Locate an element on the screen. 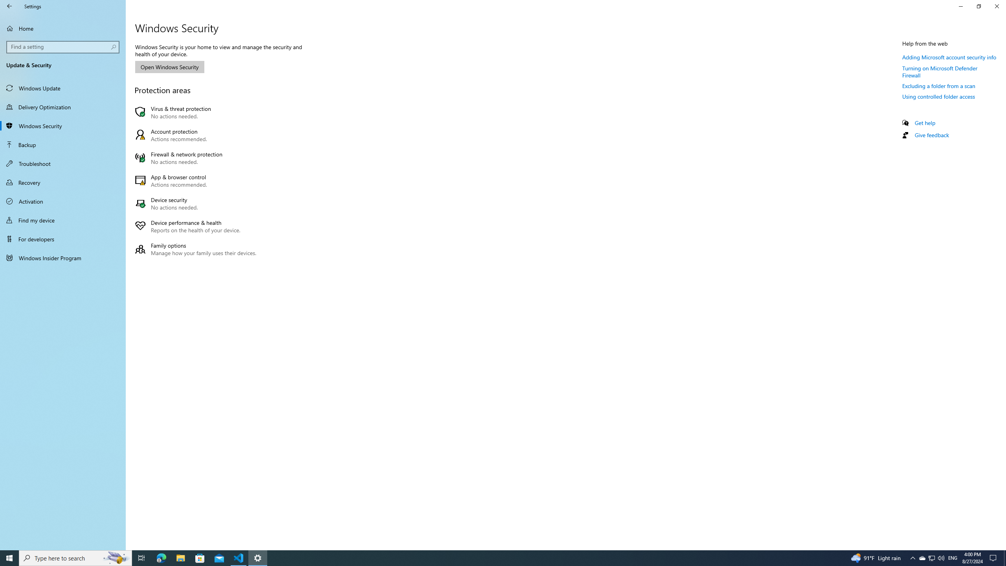  Open Windows Security is located at coordinates (169, 67).